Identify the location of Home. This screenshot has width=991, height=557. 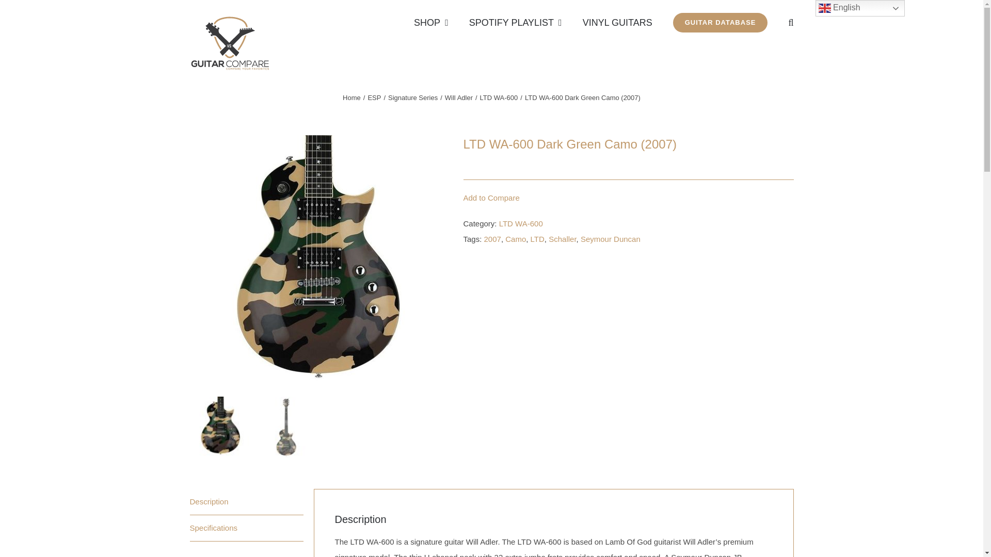
(351, 97).